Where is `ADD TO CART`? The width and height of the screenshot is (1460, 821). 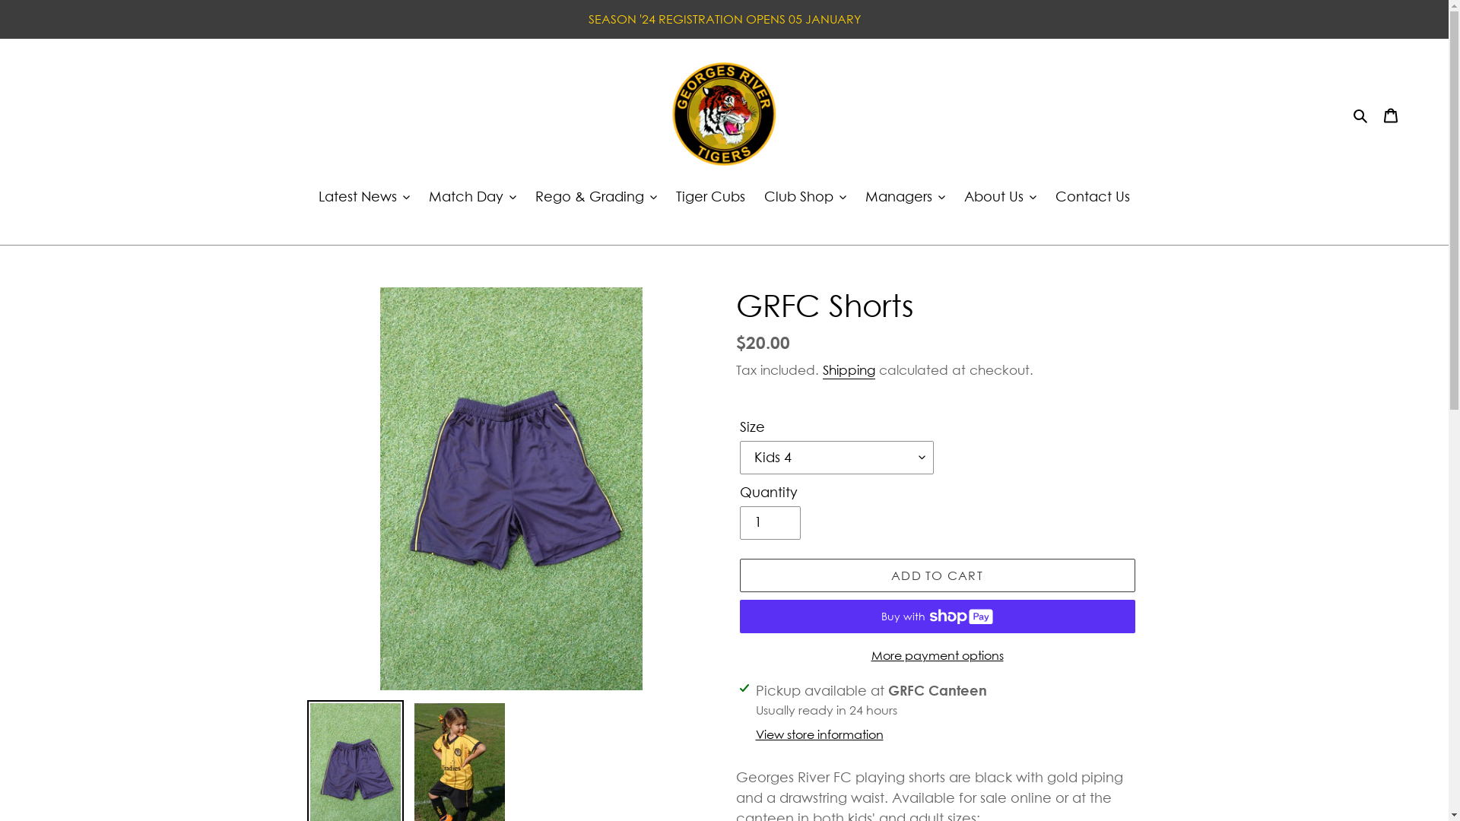
ADD TO CART is located at coordinates (937, 575).